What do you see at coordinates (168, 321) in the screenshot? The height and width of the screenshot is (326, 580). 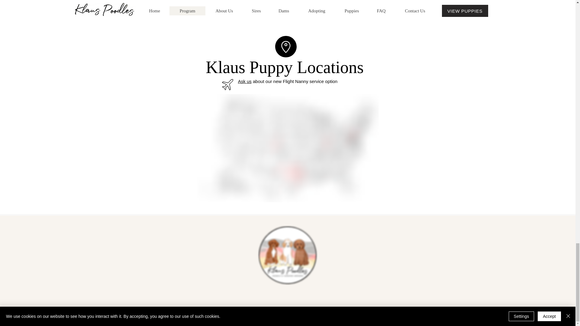 I see `Do Not Sell My Personal Information` at bounding box center [168, 321].